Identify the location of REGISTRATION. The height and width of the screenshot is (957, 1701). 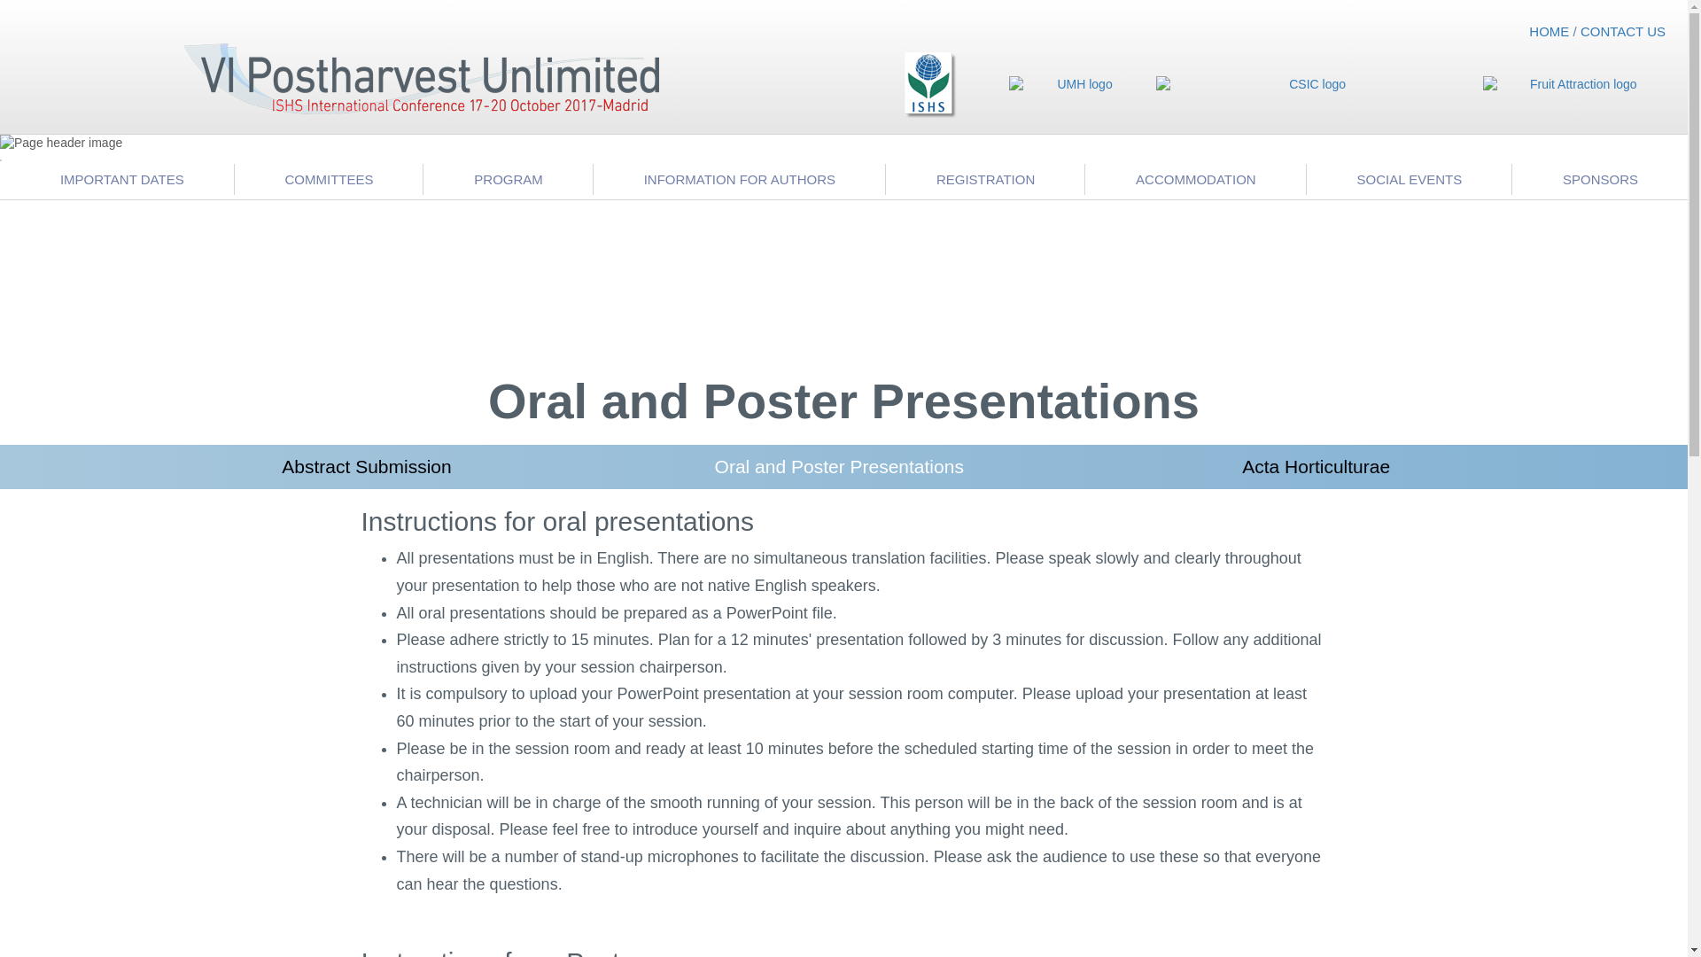
(985, 179).